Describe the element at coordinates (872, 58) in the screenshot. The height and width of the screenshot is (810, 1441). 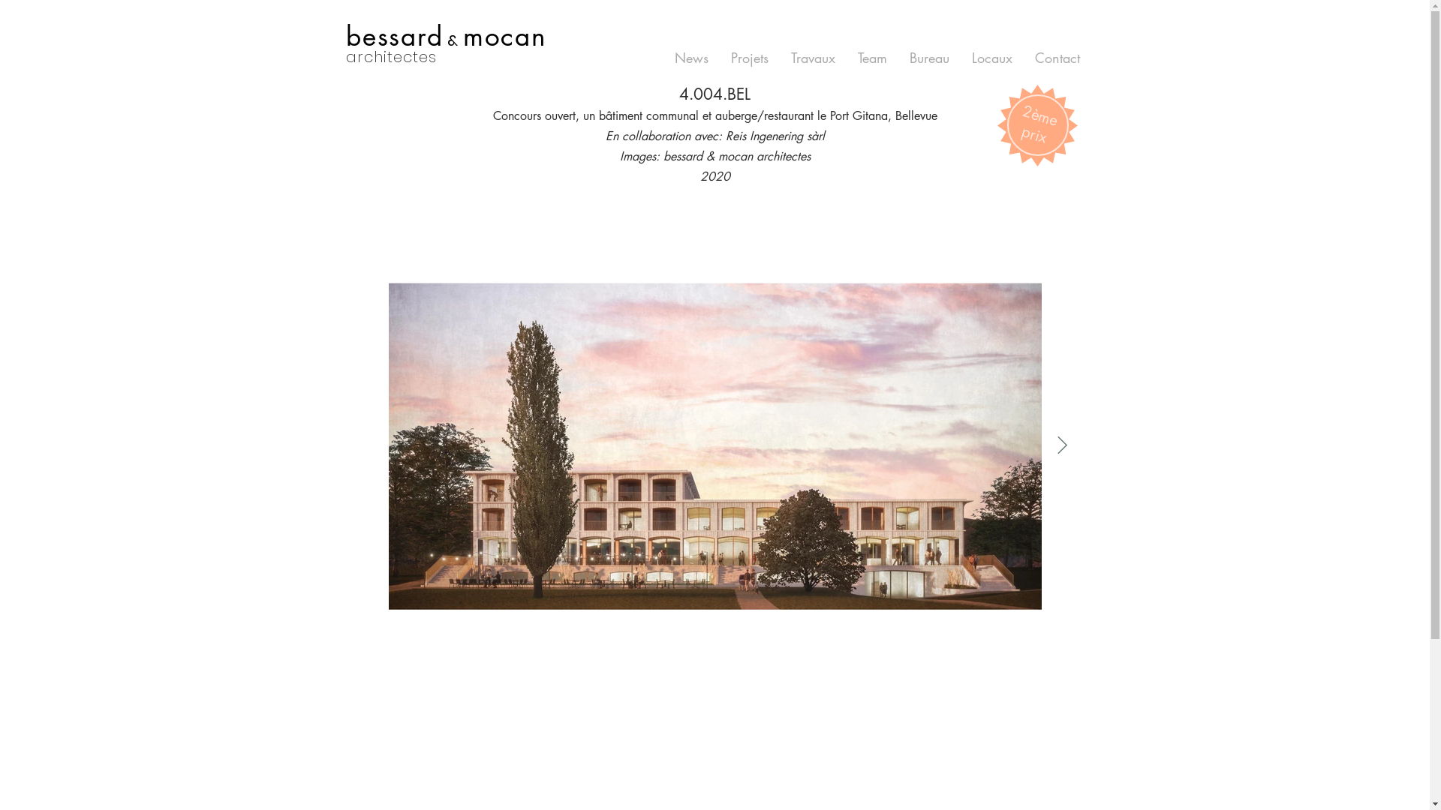
I see `Team` at that location.